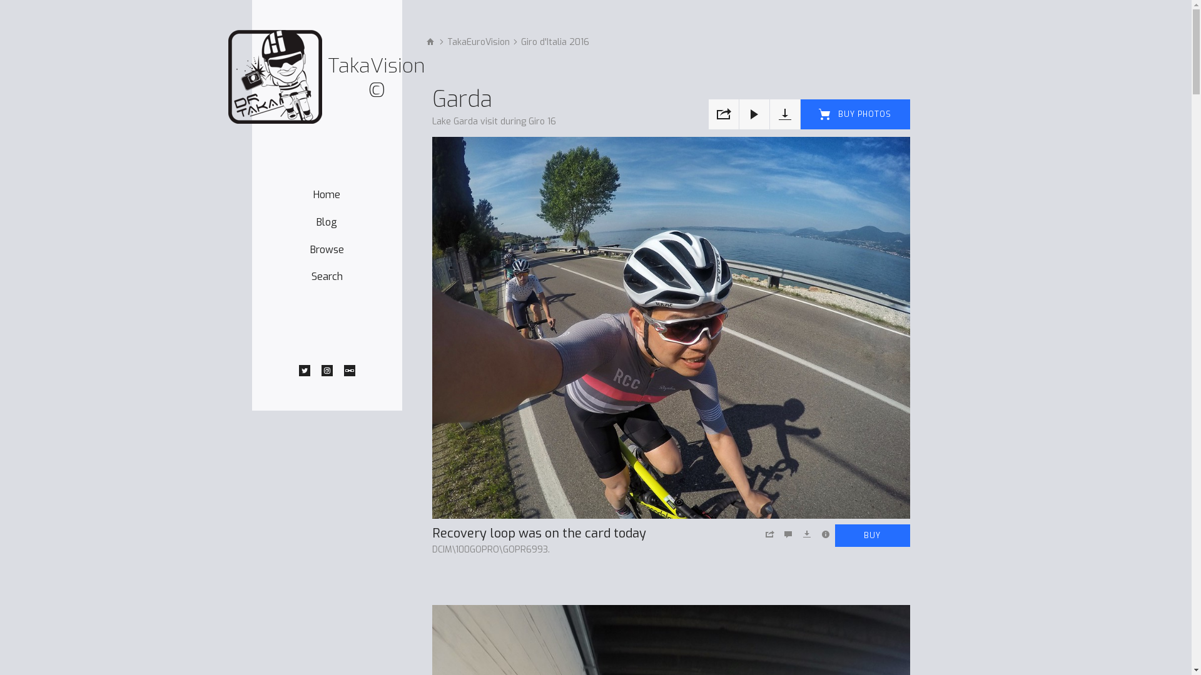 This screenshot has height=675, width=1201. Describe the element at coordinates (769, 534) in the screenshot. I see `Share` at that location.